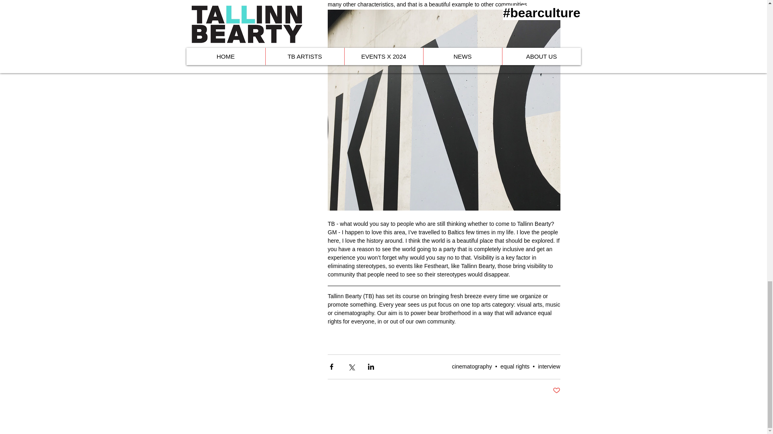 Image resolution: width=773 pixels, height=434 pixels. I want to click on interview, so click(549, 366).